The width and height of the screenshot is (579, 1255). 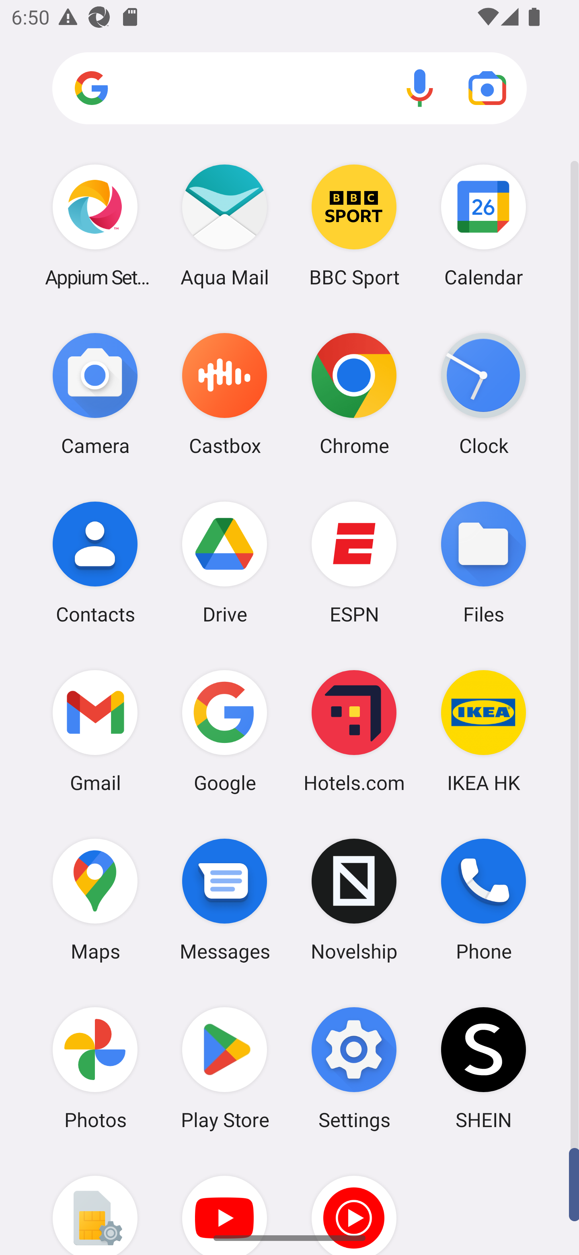 I want to click on Camera, so click(x=95, y=394).